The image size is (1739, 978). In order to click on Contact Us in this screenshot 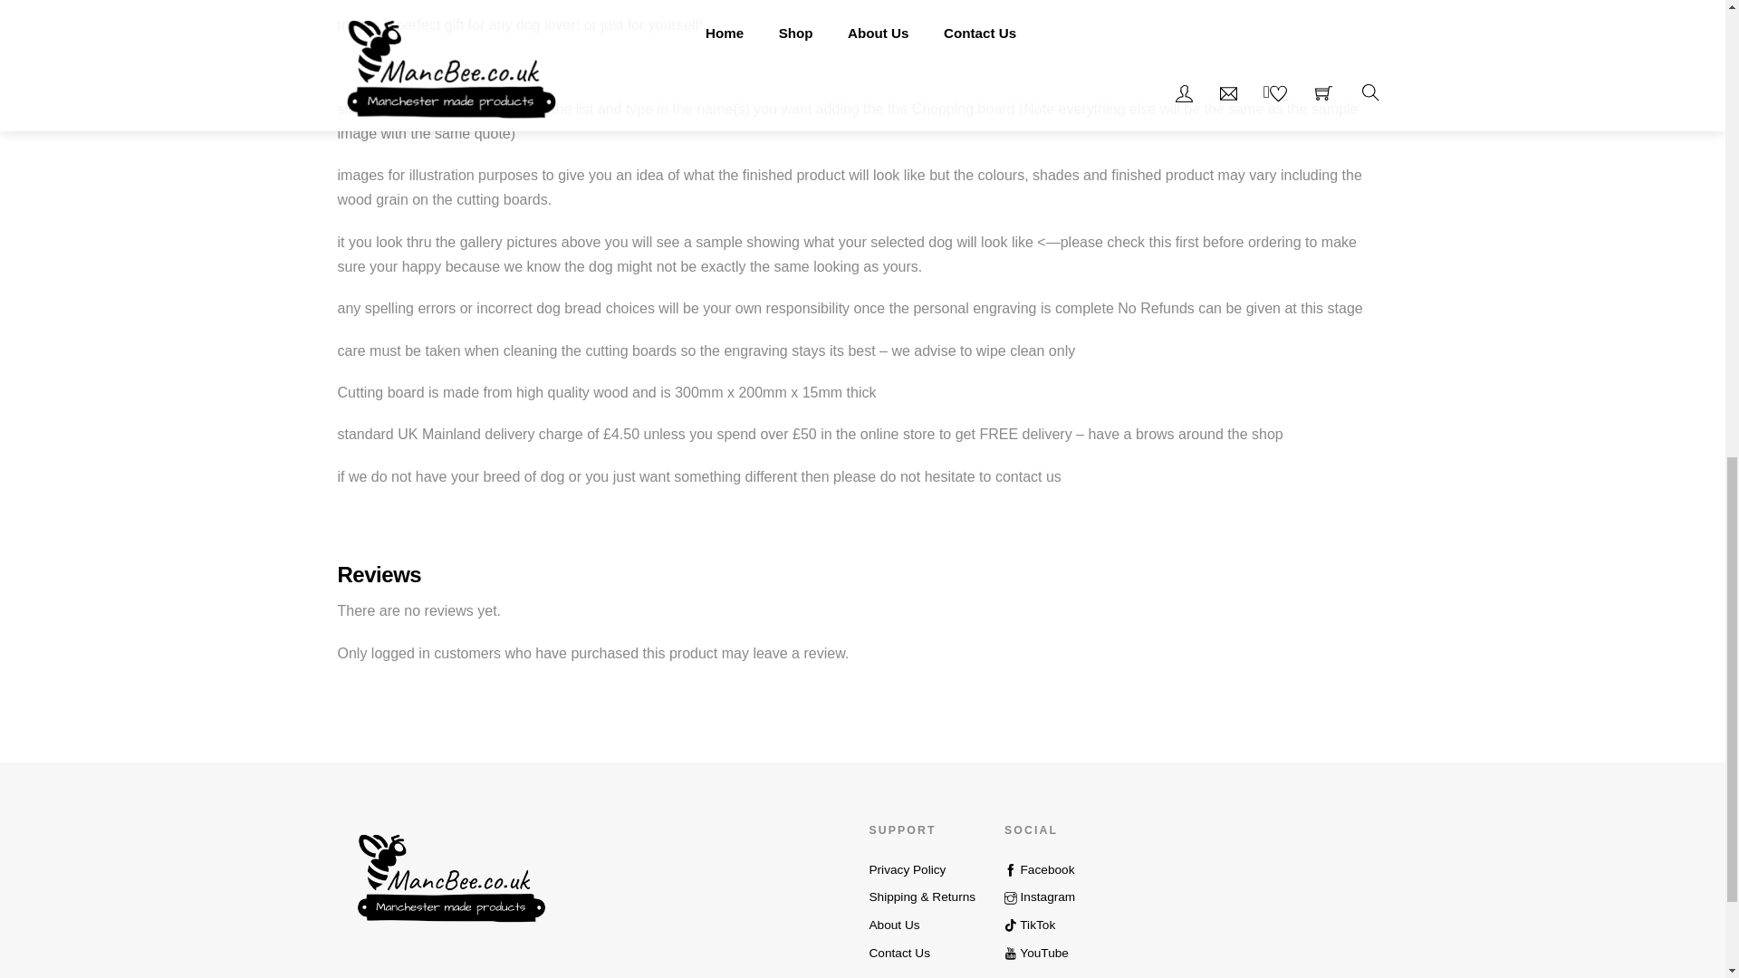, I will do `click(898, 953)`.